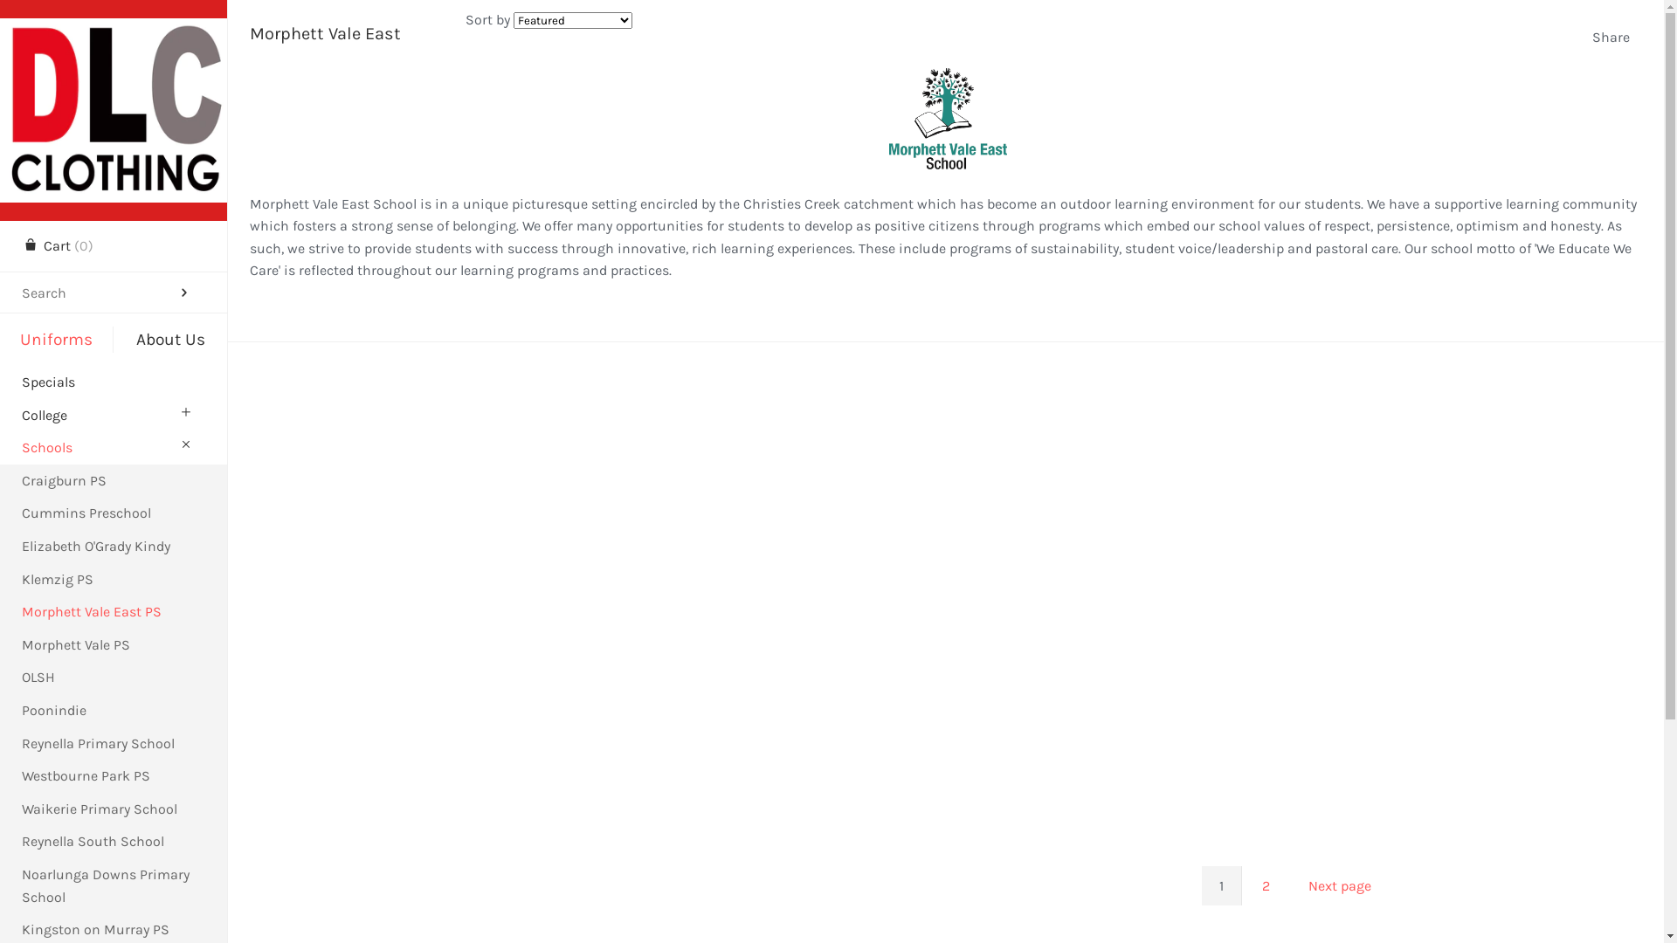 The image size is (1677, 943). Describe the element at coordinates (114, 481) in the screenshot. I see `Craigburn PS` at that location.